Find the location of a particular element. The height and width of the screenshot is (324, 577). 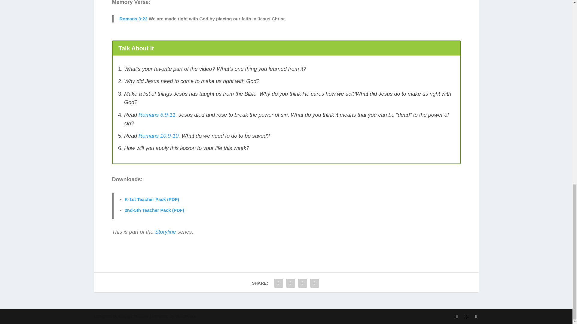

Romans 6:9-11 is located at coordinates (157, 115).